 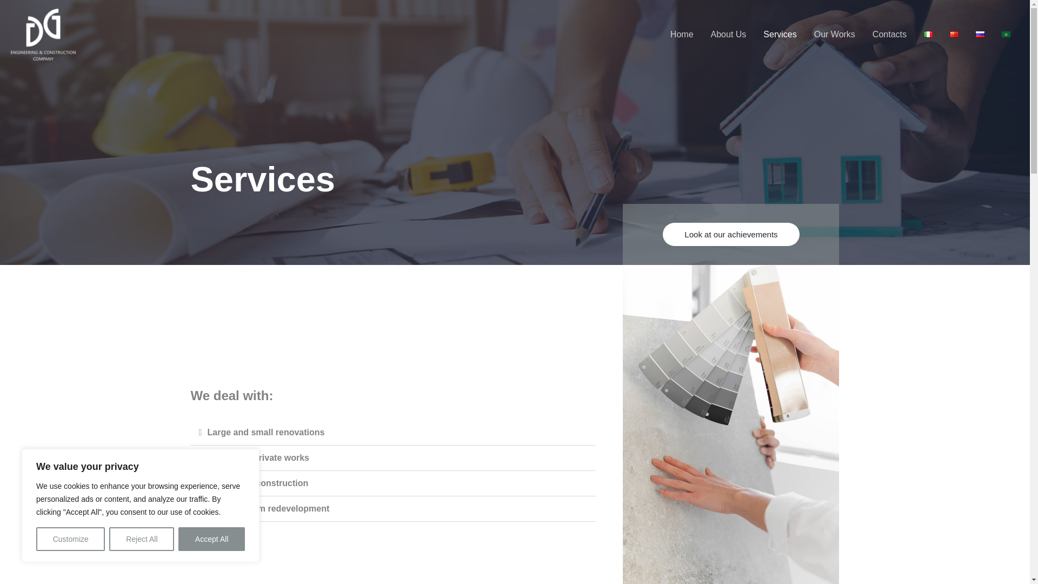 What do you see at coordinates (682, 35) in the screenshot?
I see `Home` at bounding box center [682, 35].